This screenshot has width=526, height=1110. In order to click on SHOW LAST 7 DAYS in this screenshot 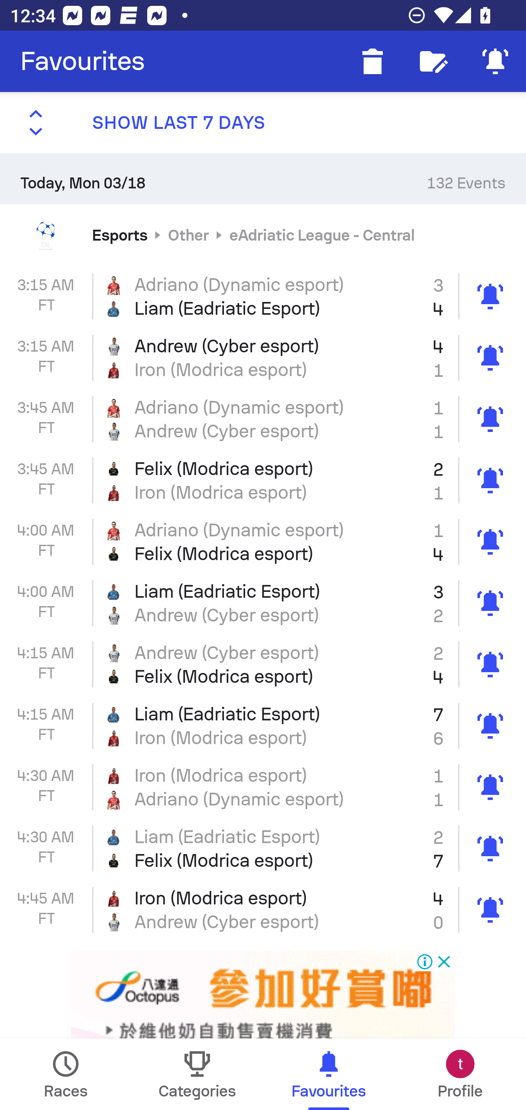, I will do `click(263, 123)`.